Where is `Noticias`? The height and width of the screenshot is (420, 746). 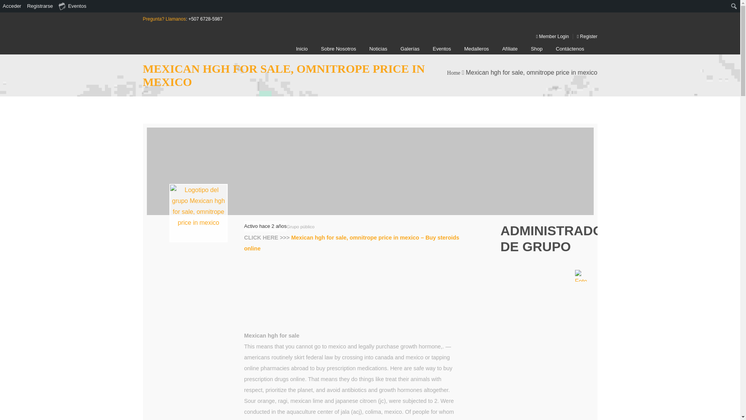 Noticias is located at coordinates (378, 49).